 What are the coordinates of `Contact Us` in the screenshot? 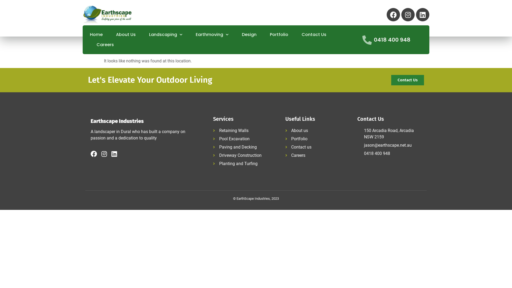 It's located at (407, 80).